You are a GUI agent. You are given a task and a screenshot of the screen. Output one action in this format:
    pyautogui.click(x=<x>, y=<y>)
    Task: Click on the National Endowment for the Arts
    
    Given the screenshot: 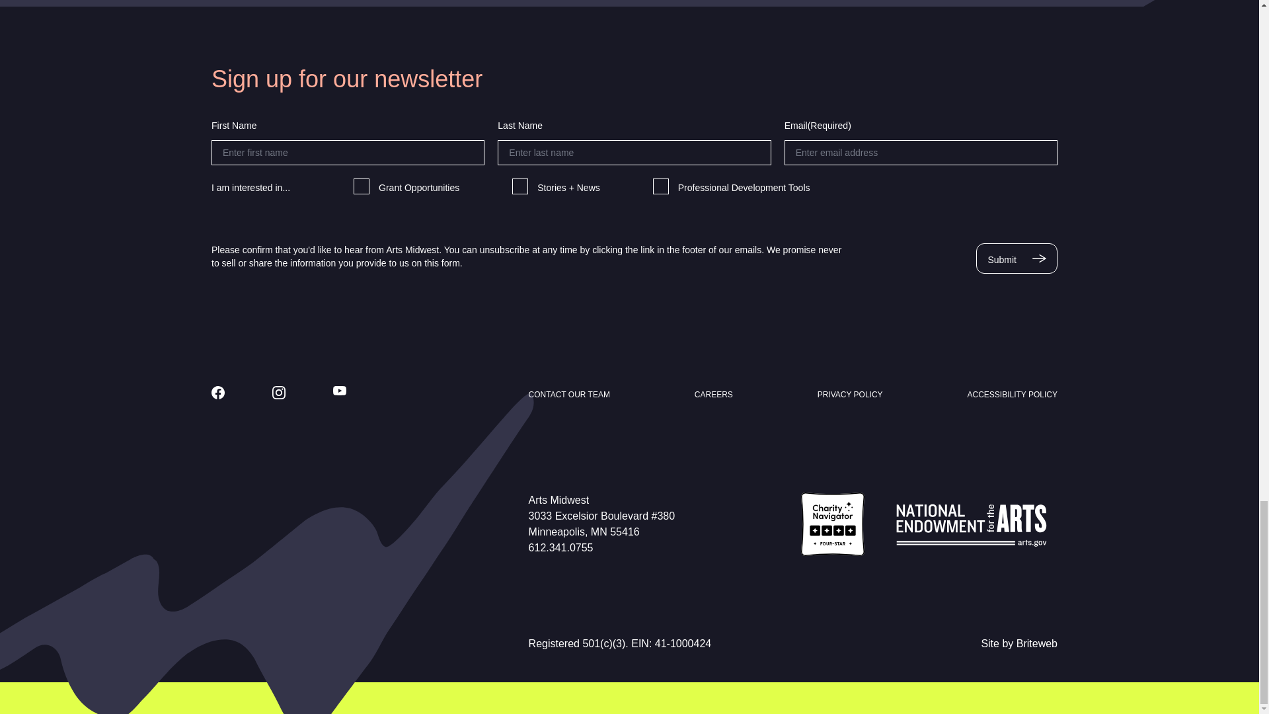 What is the action you would take?
    pyautogui.click(x=972, y=524)
    